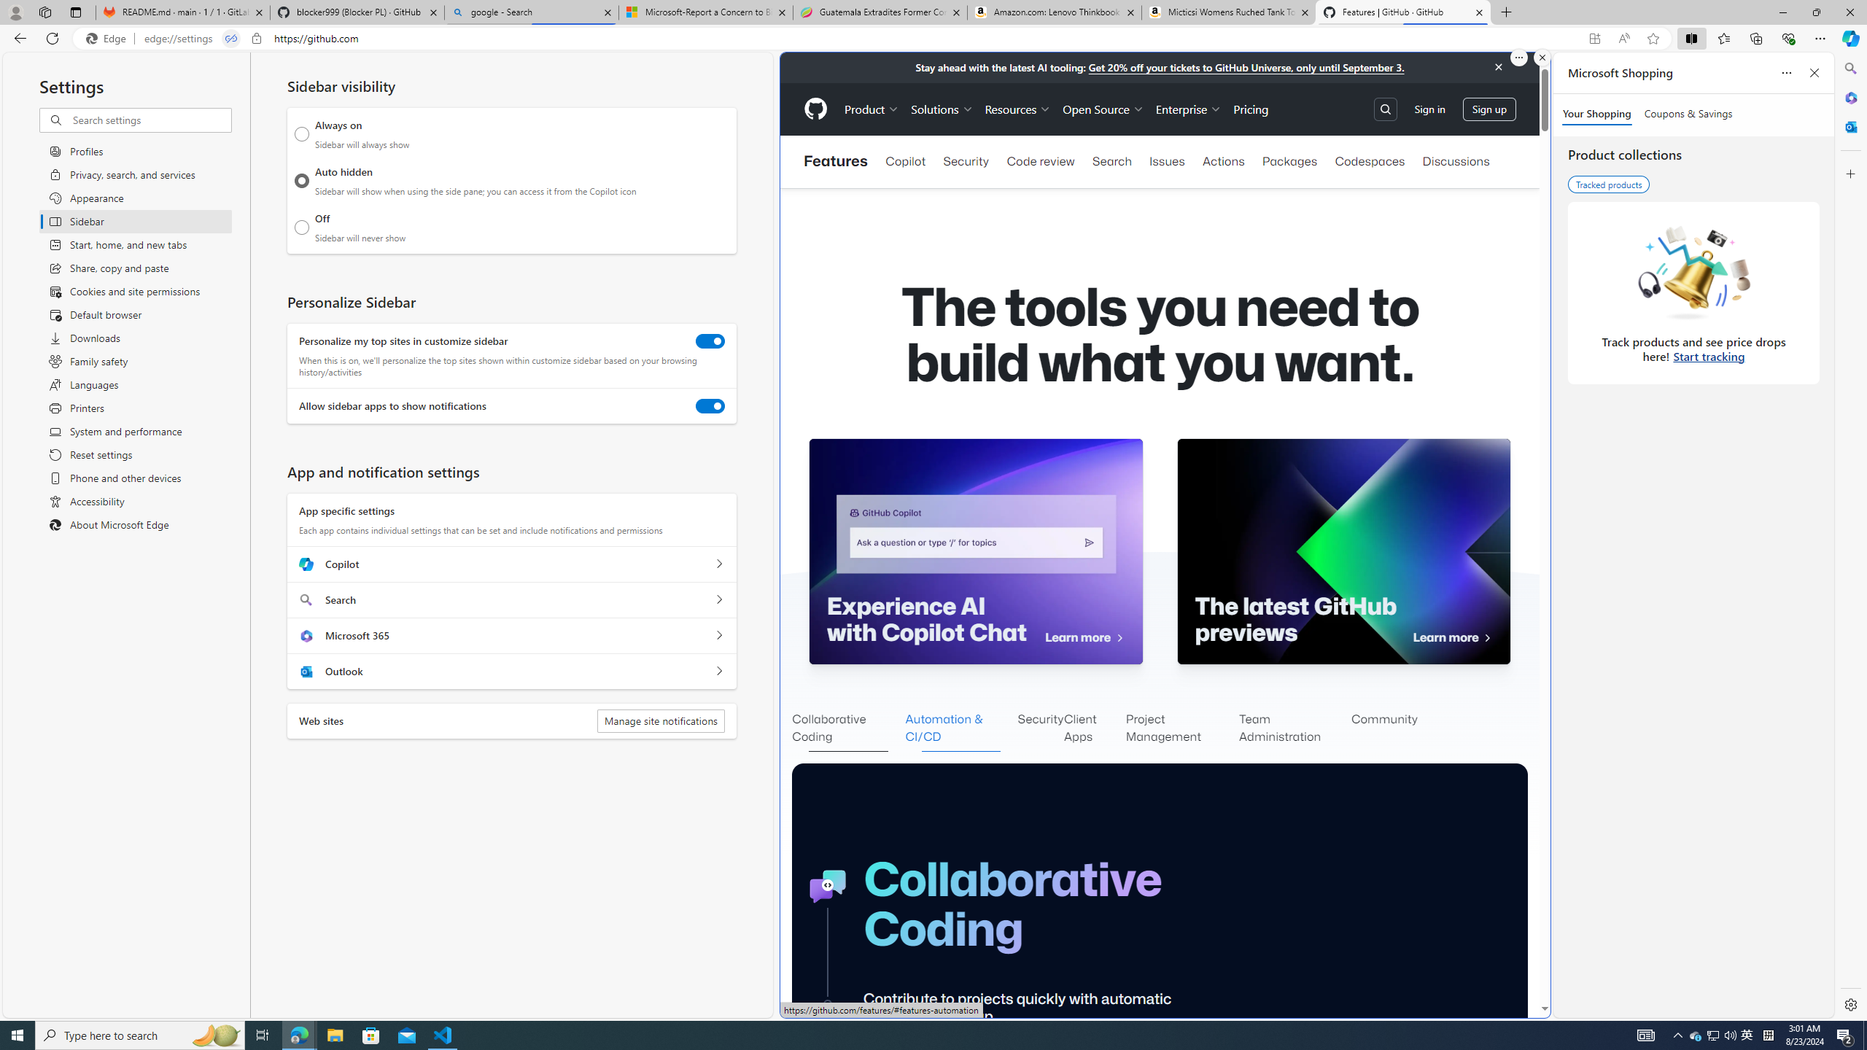 The height and width of the screenshot is (1050, 1867). Describe the element at coordinates (1103, 109) in the screenshot. I see `Open Source` at that location.